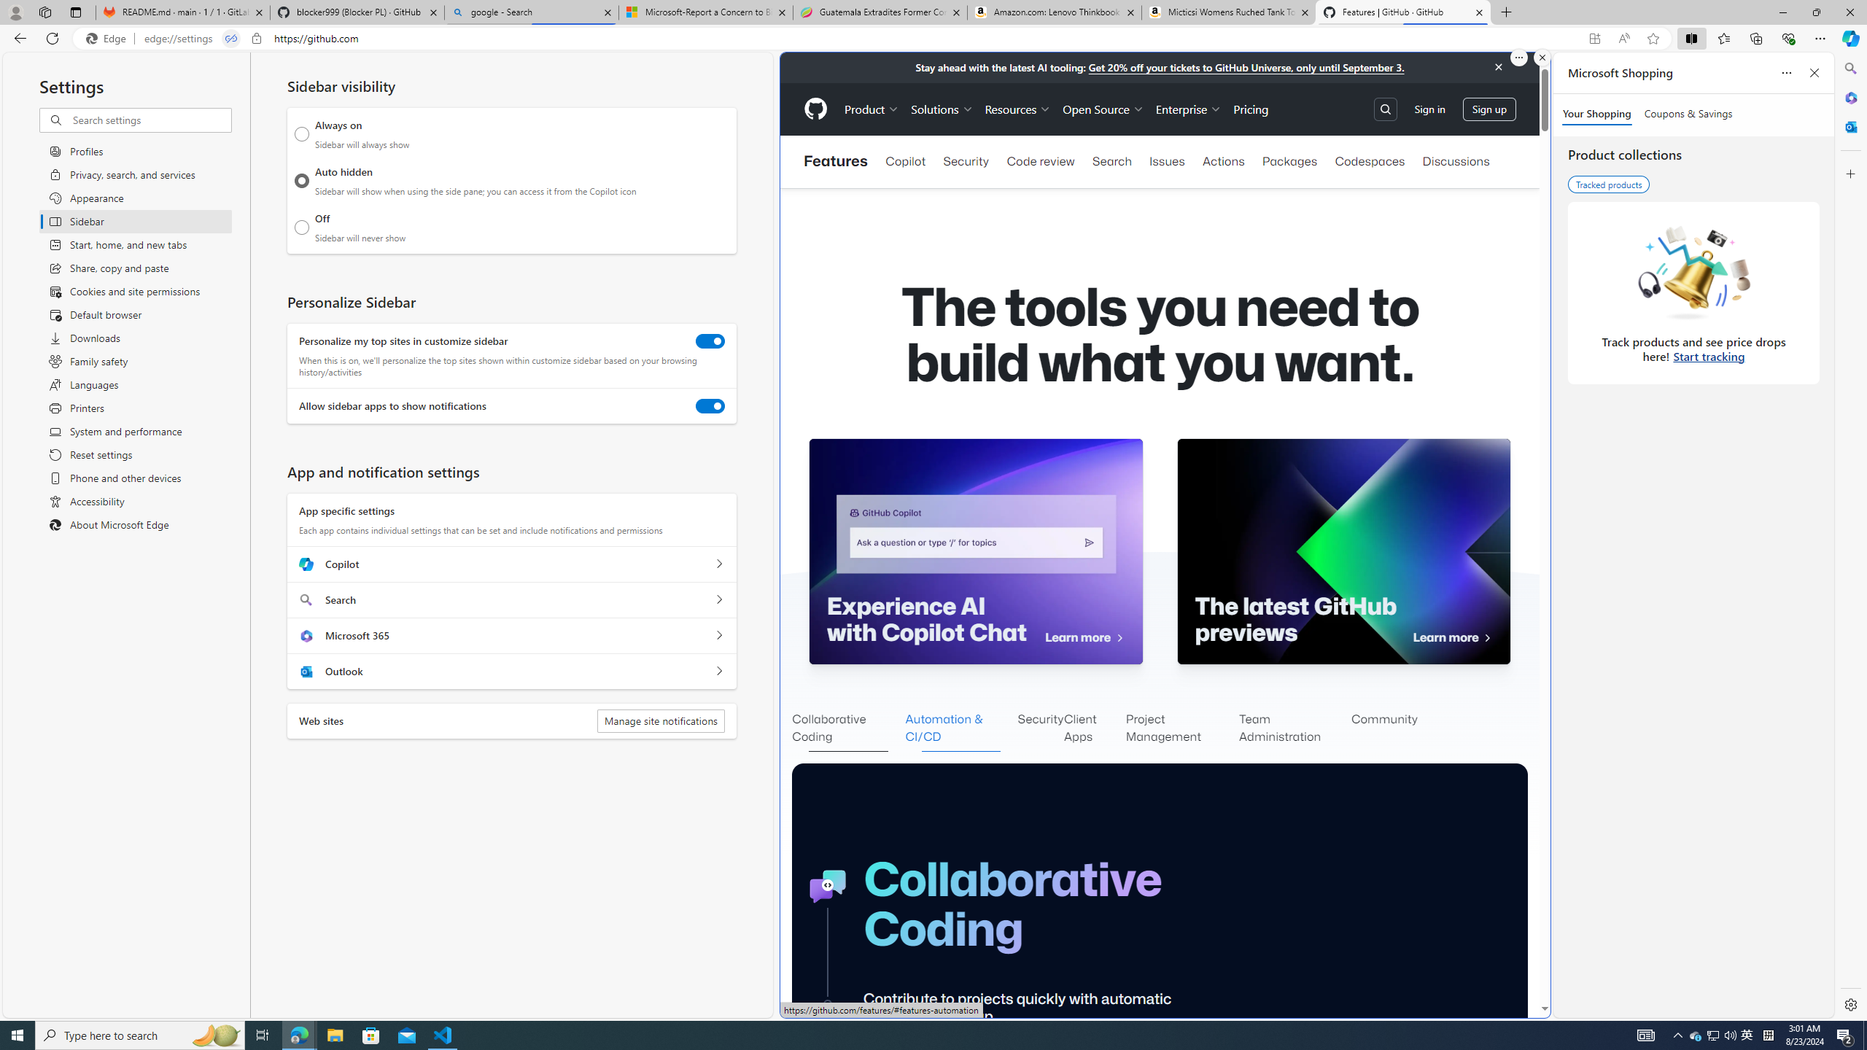 The height and width of the screenshot is (1050, 1867). Describe the element at coordinates (1103, 109) in the screenshot. I see `Open Source` at that location.